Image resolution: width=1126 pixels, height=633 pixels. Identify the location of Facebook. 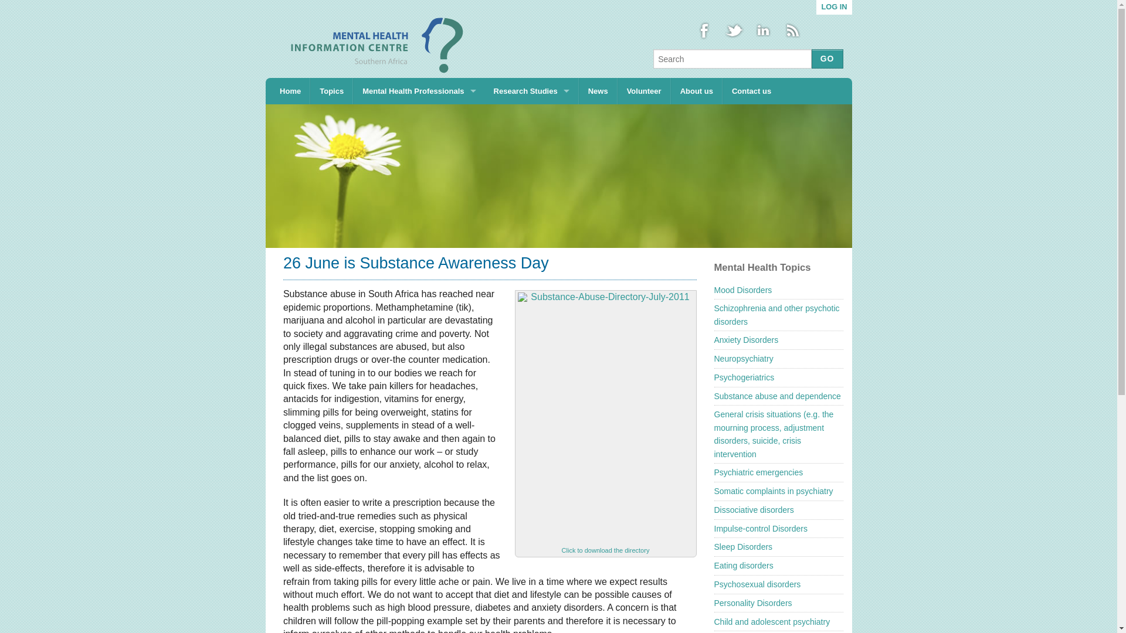
(704, 30).